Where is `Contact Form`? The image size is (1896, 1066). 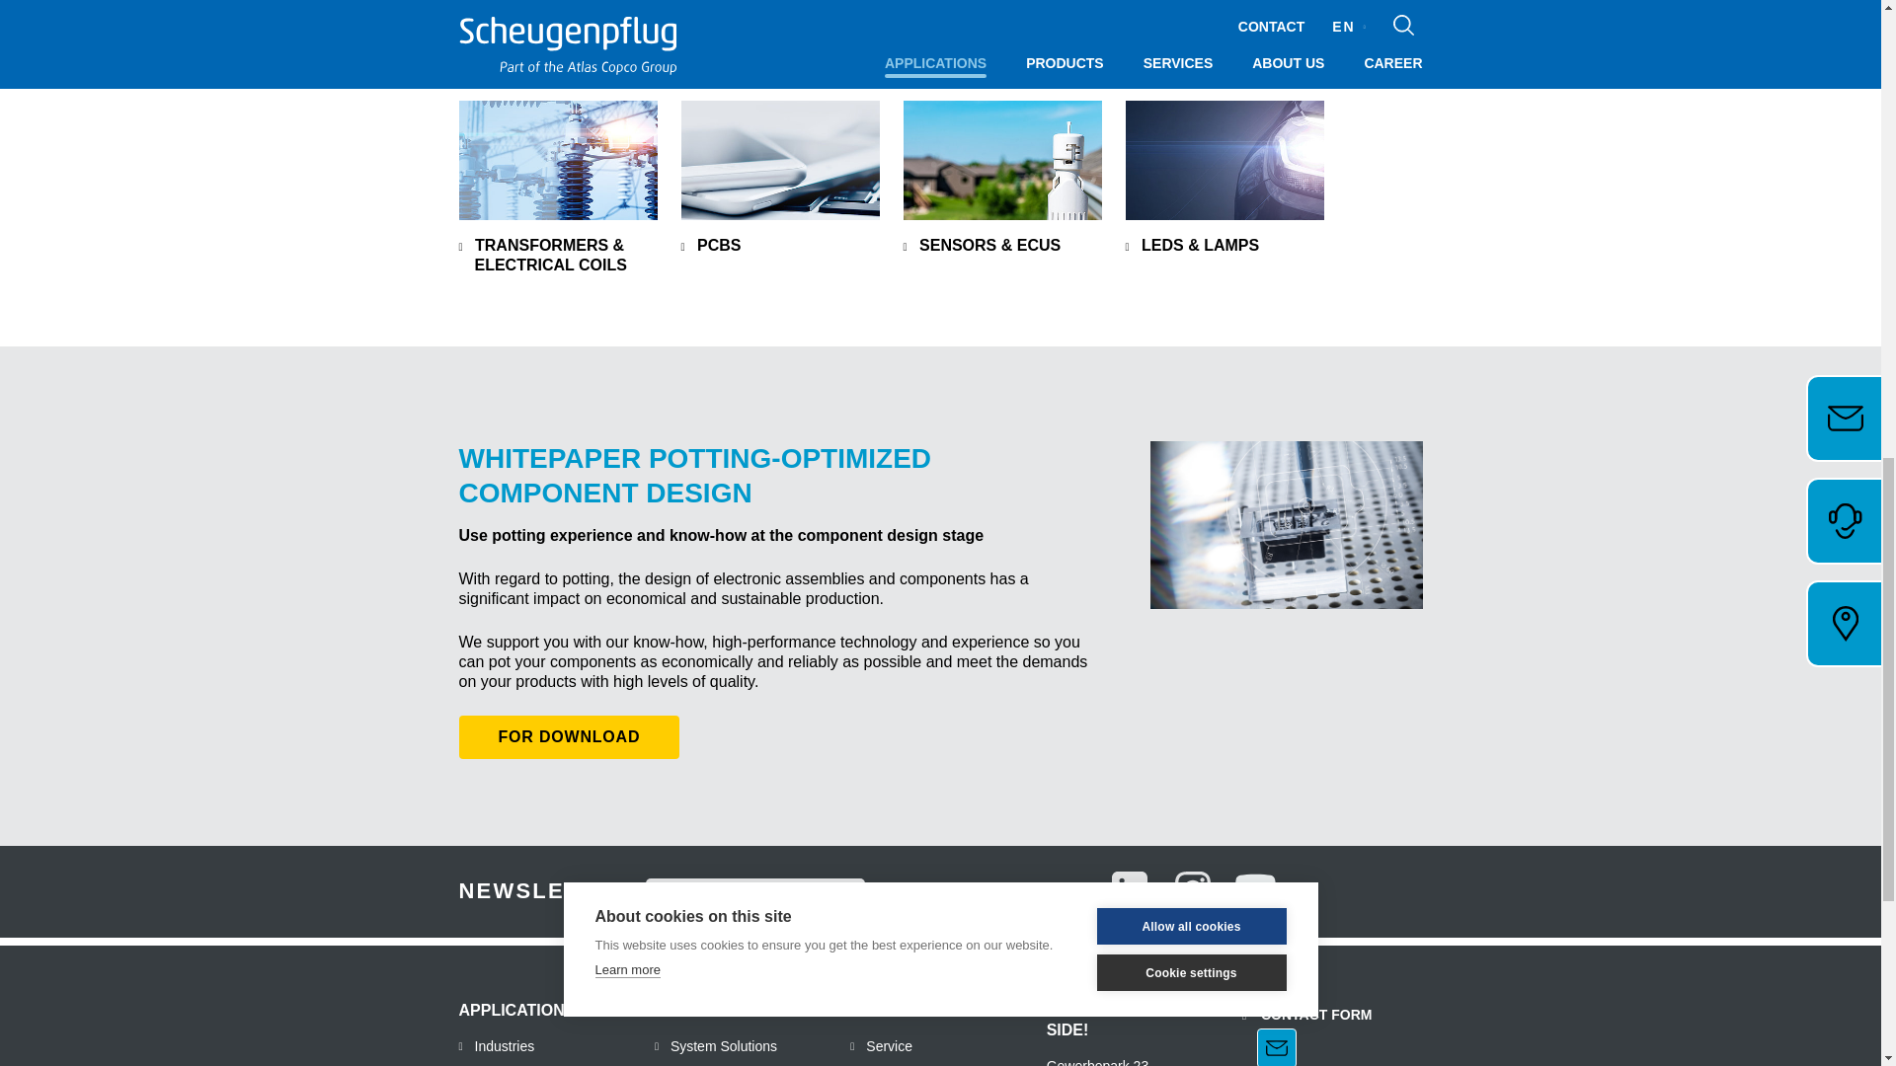 Contact Form is located at coordinates (1305, 1033).